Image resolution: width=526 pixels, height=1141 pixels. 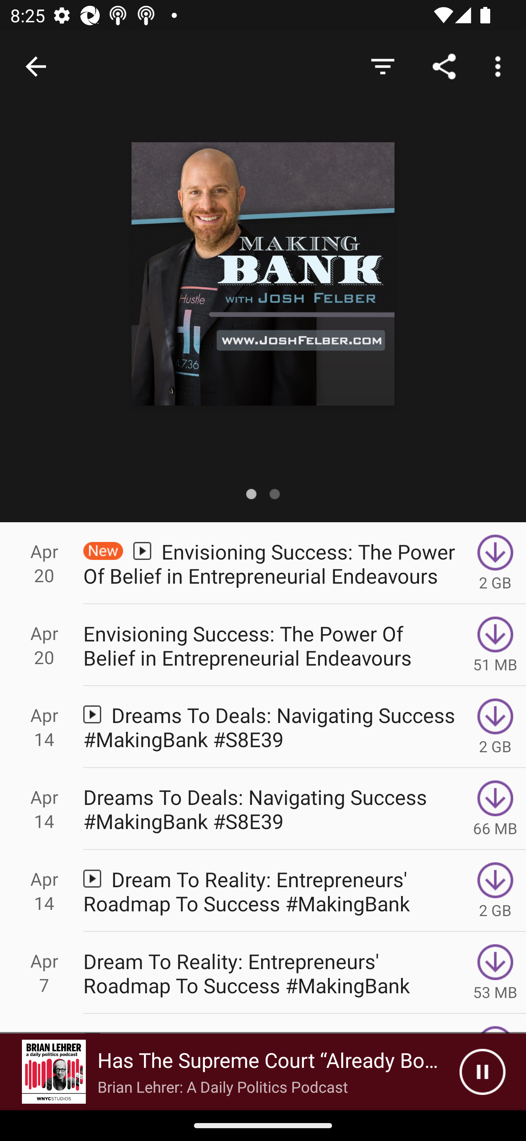 What do you see at coordinates (482, 1072) in the screenshot?
I see `Pause` at bounding box center [482, 1072].